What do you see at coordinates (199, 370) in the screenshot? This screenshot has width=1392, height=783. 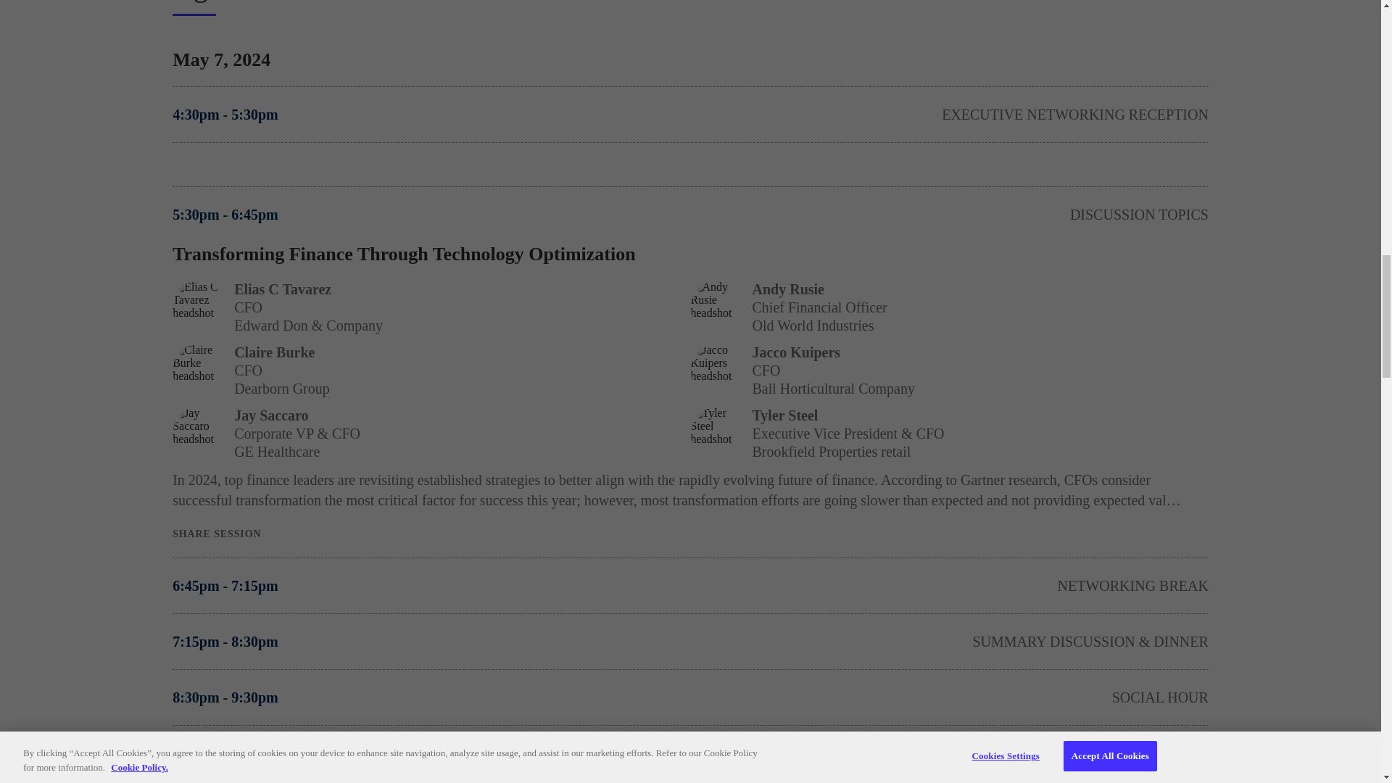 I see `Claire Burke headshot` at bounding box center [199, 370].